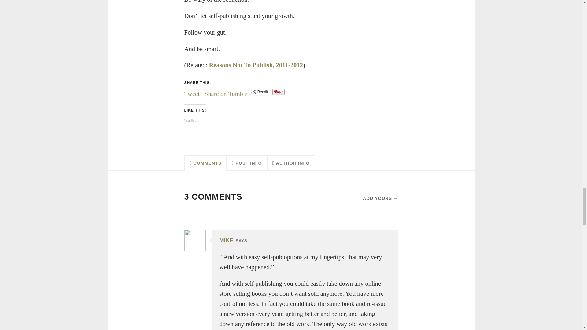 The width and height of the screenshot is (587, 330). Describe the element at coordinates (247, 163) in the screenshot. I see `POST INFO` at that location.